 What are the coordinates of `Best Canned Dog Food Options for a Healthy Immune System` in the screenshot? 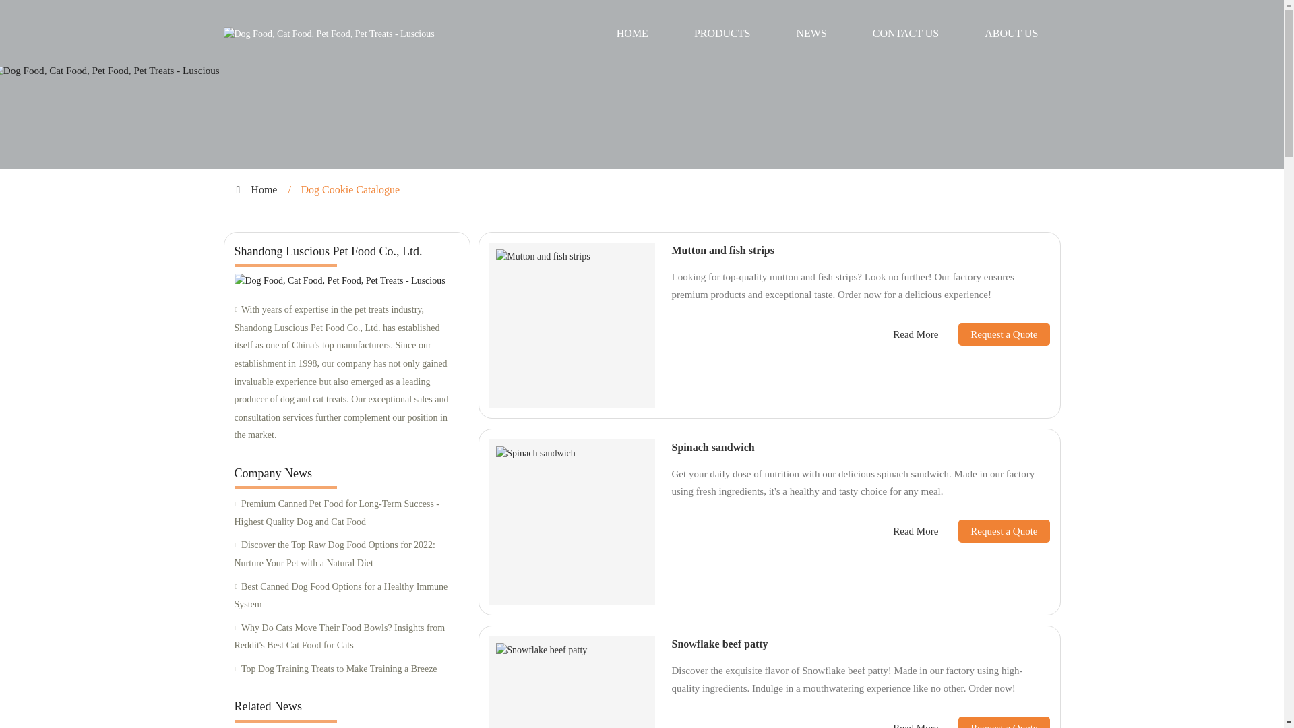 It's located at (346, 596).